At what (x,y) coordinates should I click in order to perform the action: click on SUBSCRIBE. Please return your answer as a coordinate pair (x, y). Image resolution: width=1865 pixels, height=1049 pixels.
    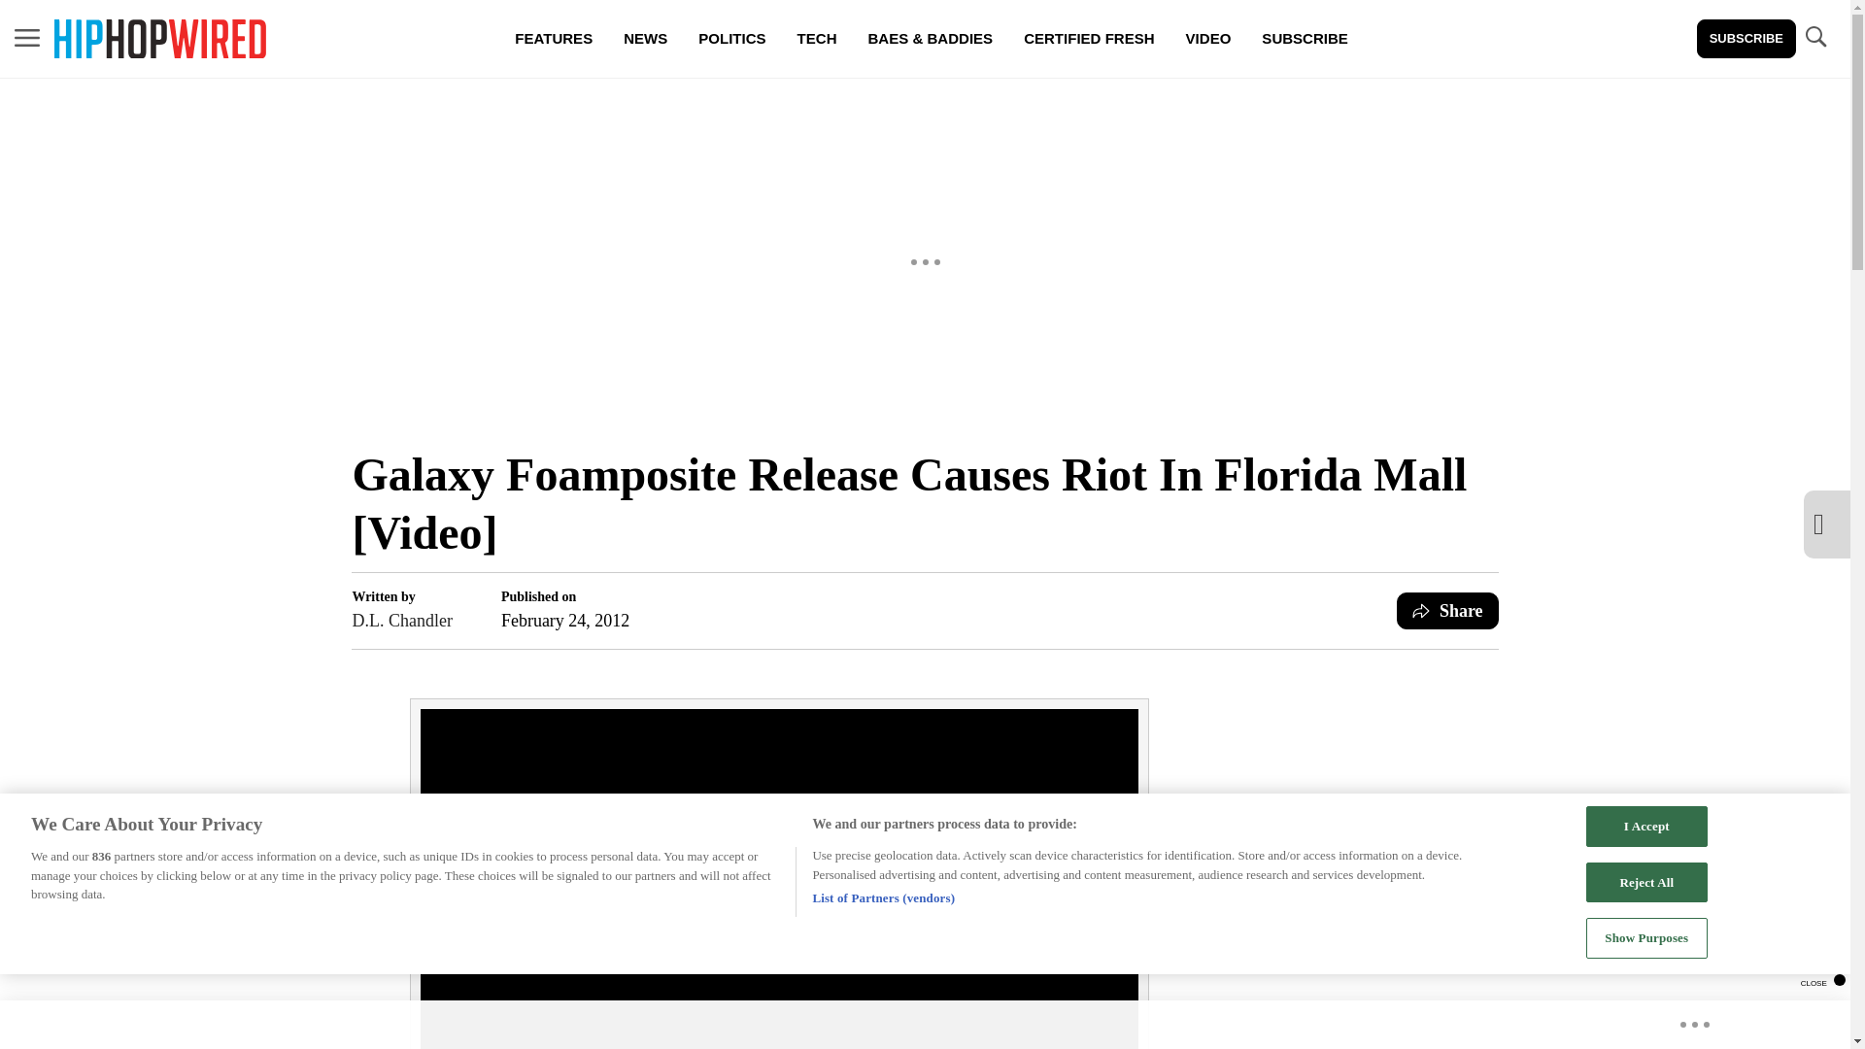
    Looking at the image, I should click on (1304, 39).